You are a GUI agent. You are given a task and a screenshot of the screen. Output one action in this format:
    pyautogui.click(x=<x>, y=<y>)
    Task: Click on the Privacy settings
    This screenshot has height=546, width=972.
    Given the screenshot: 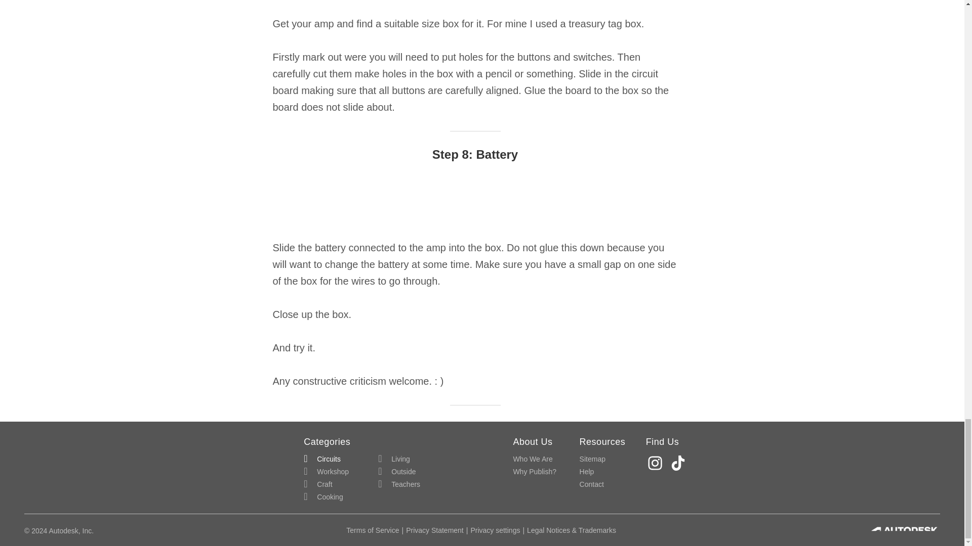 What is the action you would take?
    pyautogui.click(x=495, y=530)
    